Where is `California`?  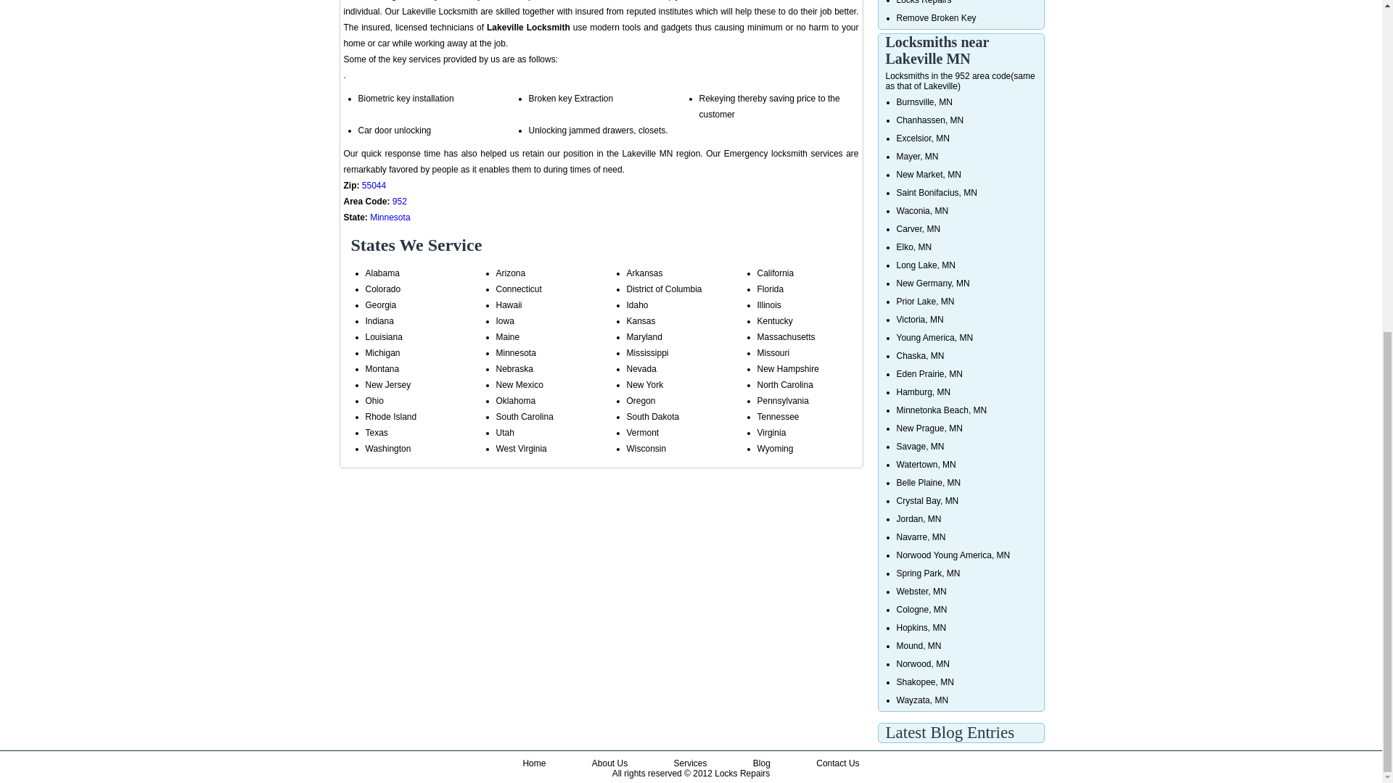 California is located at coordinates (776, 273).